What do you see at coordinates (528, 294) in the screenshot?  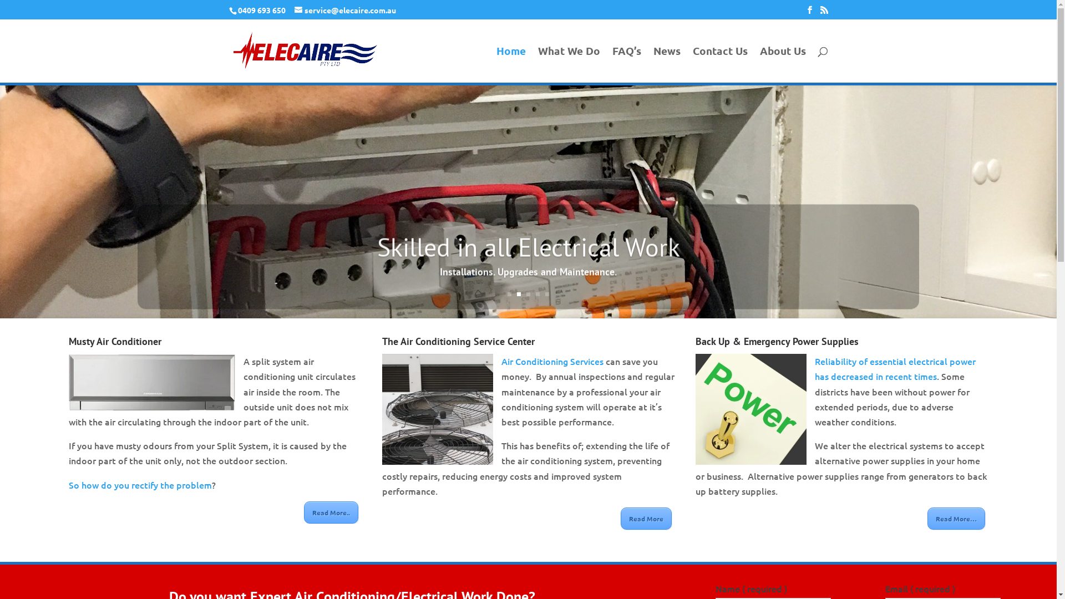 I see `3` at bounding box center [528, 294].